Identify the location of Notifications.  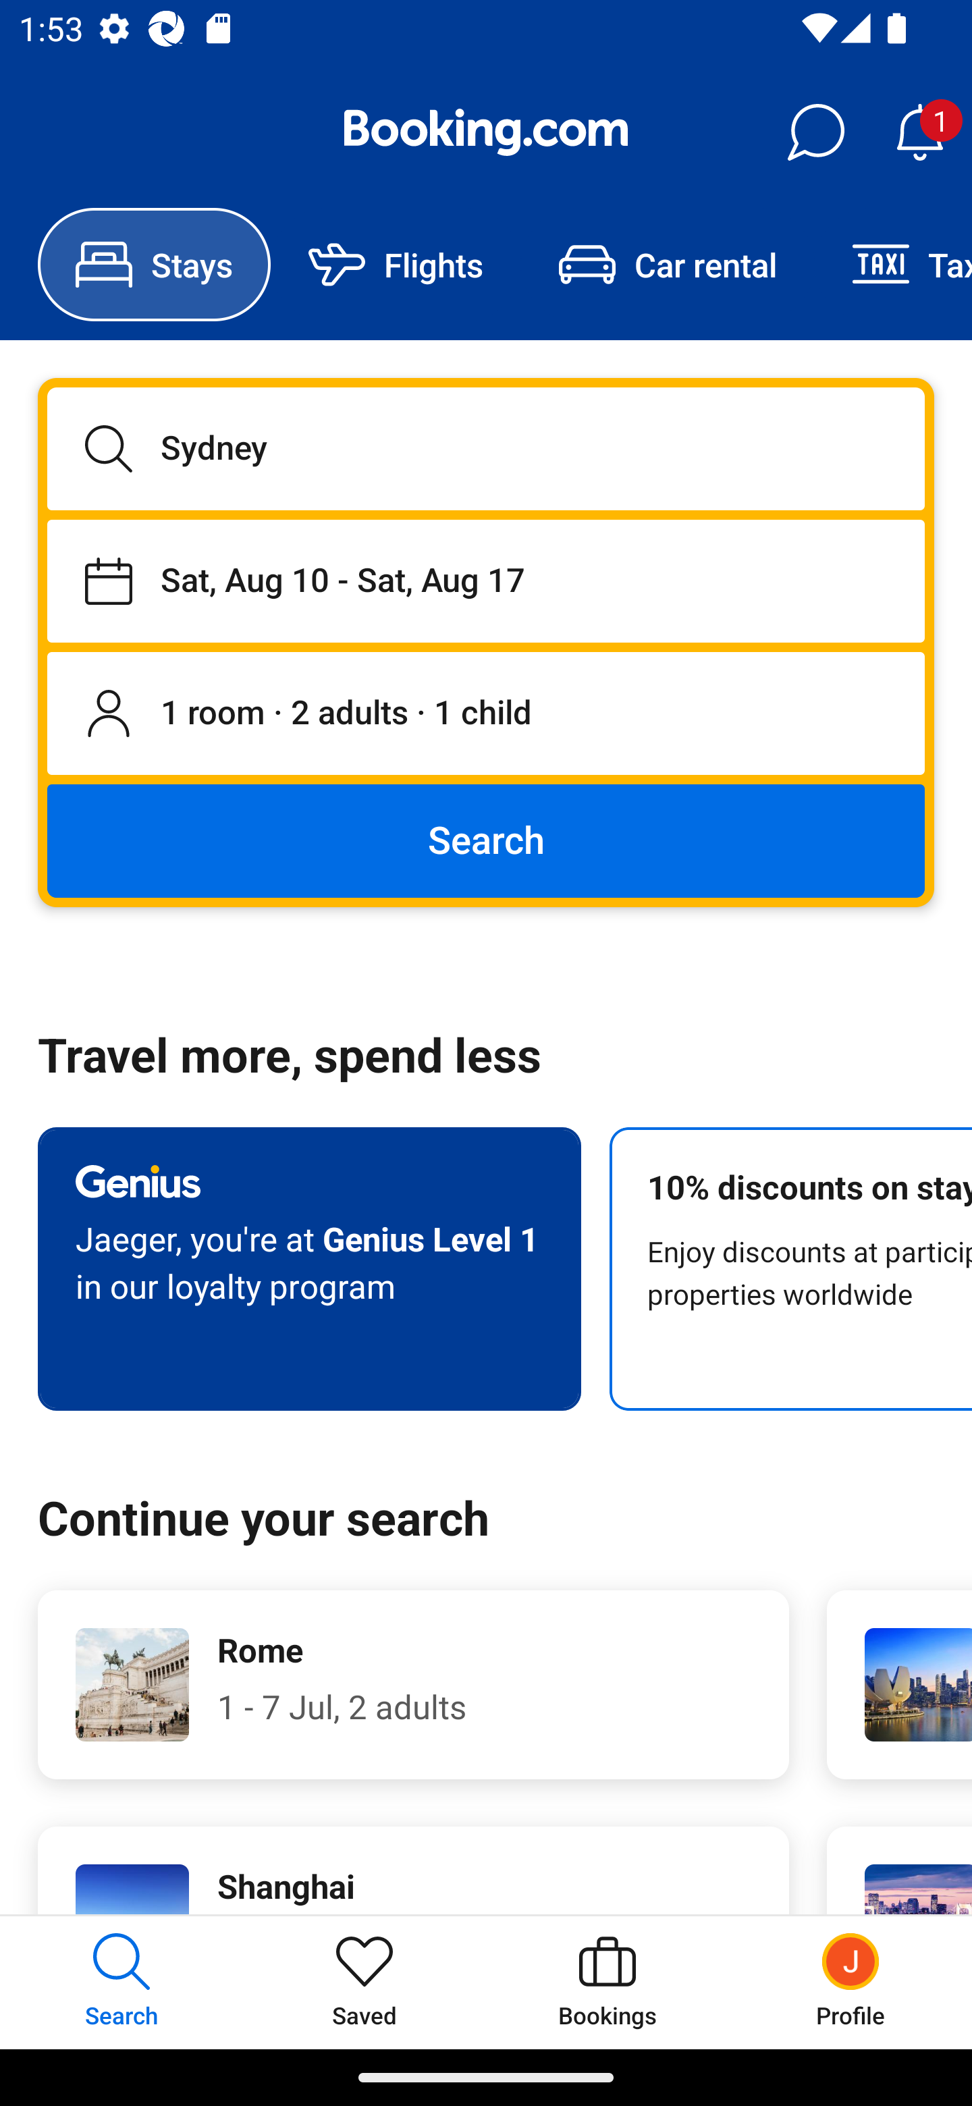
(919, 132).